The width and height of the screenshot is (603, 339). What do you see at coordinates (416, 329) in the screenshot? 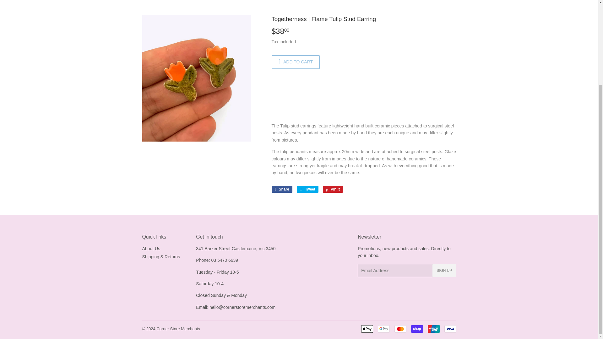
I see `Apple Pay` at bounding box center [416, 329].